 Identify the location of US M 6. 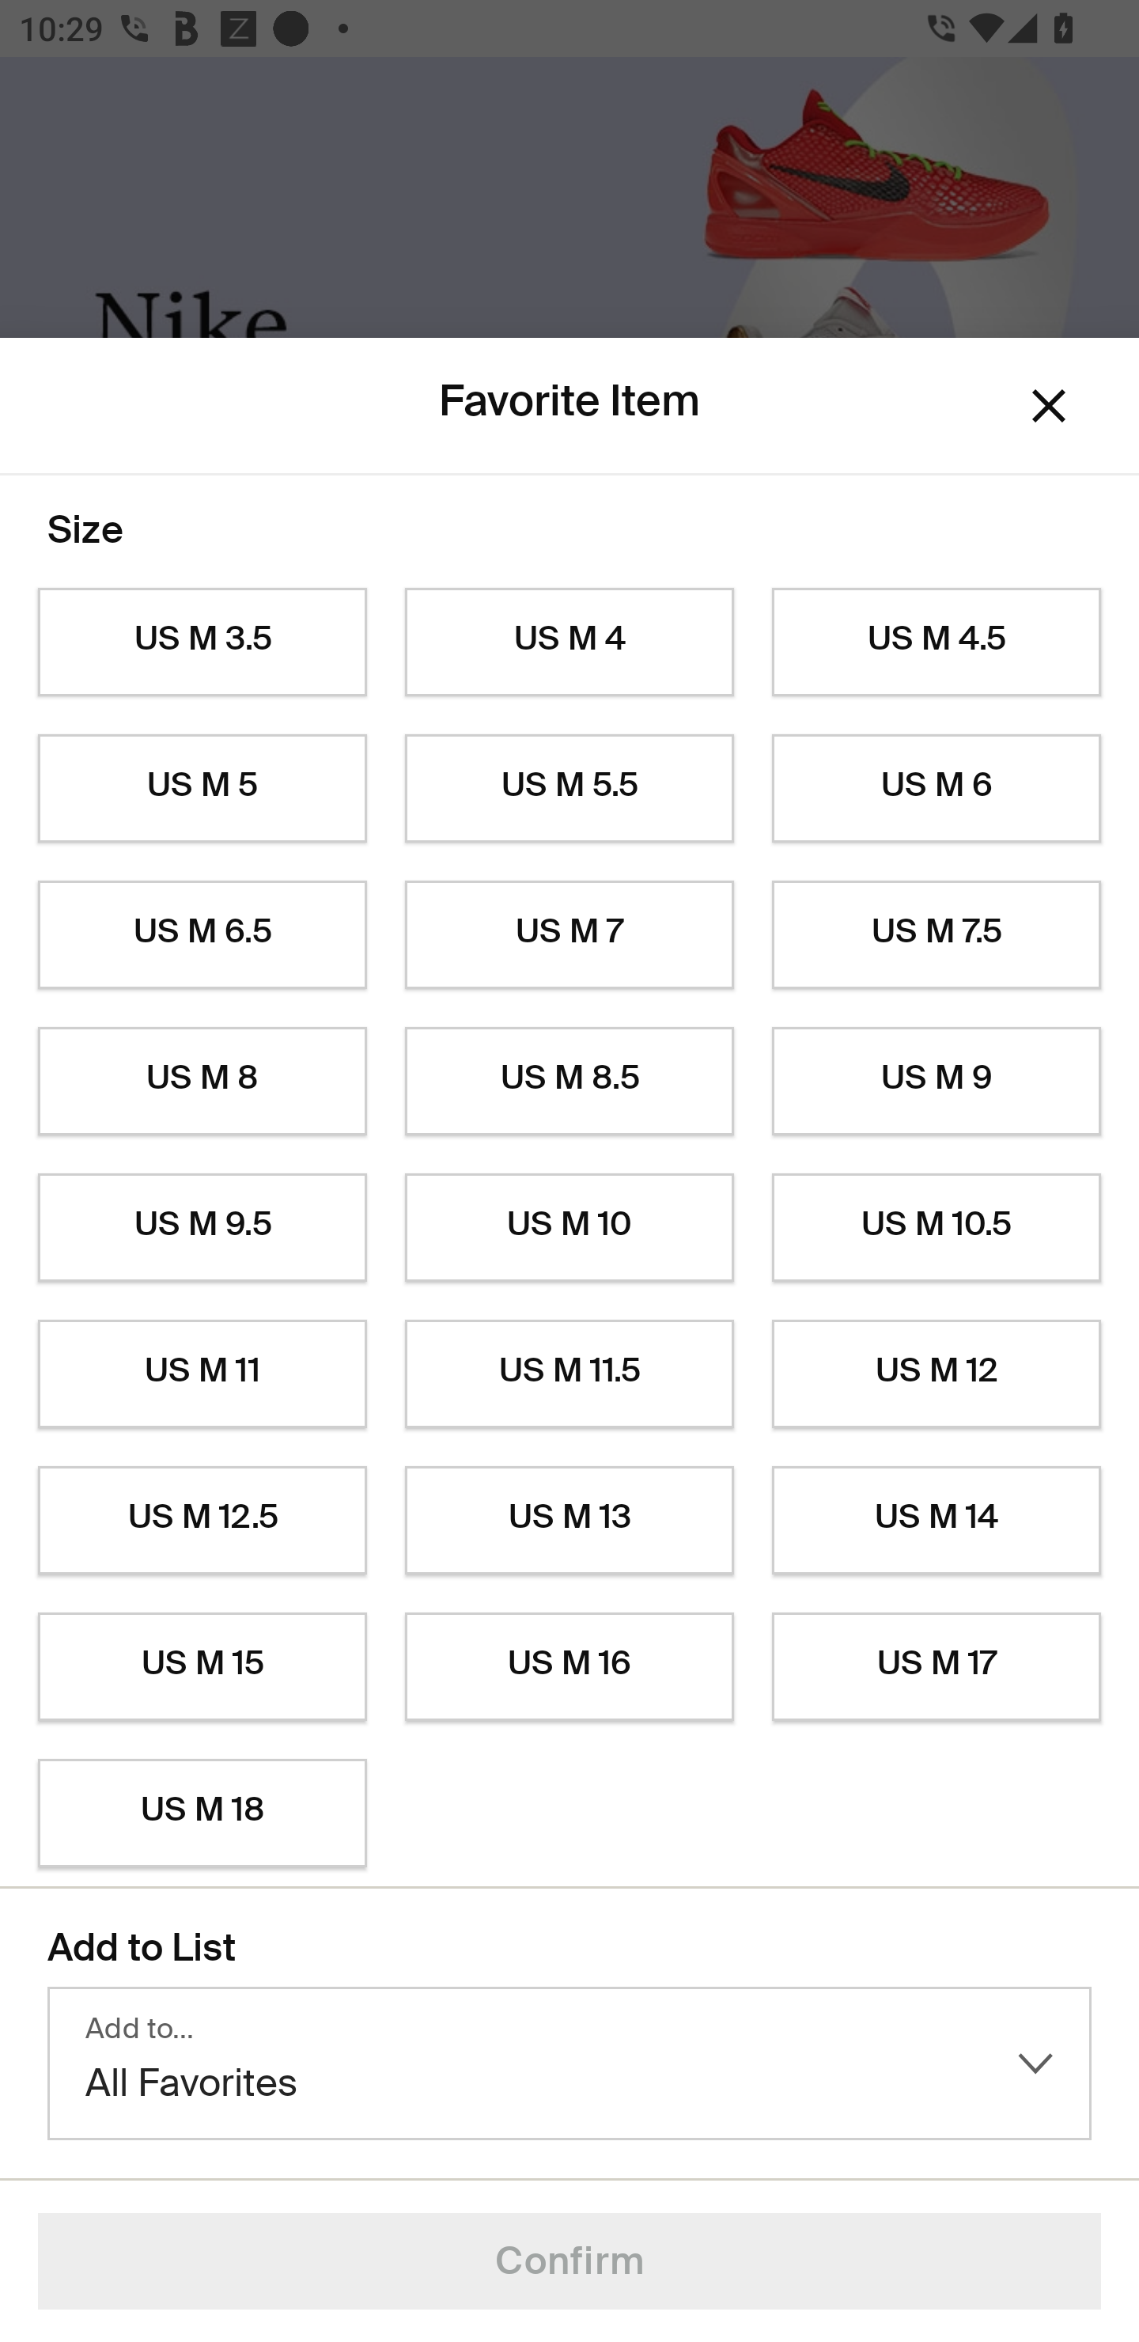
(937, 788).